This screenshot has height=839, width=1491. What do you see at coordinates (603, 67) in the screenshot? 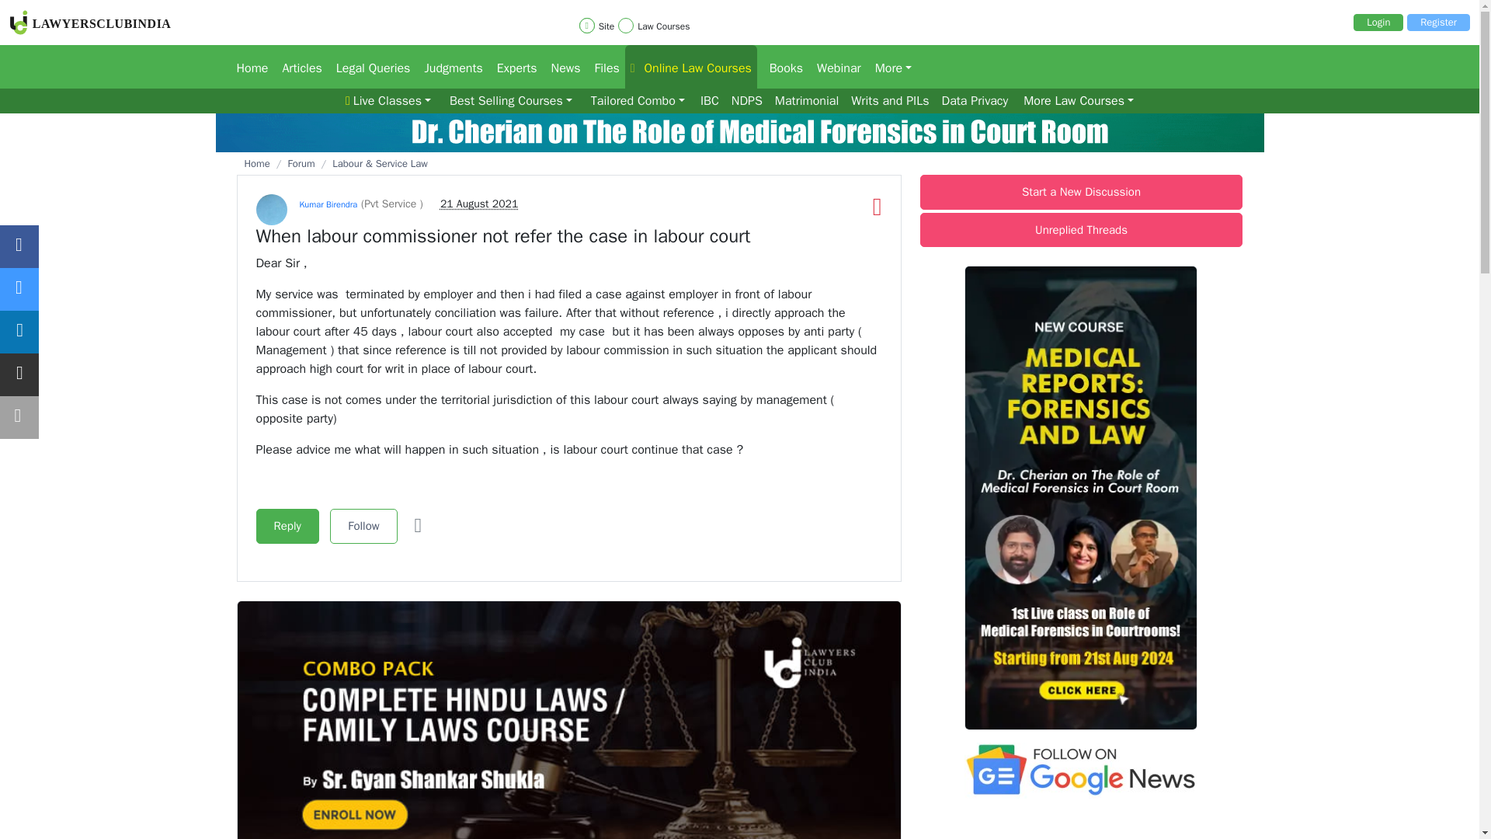
I see `Share Files` at bounding box center [603, 67].